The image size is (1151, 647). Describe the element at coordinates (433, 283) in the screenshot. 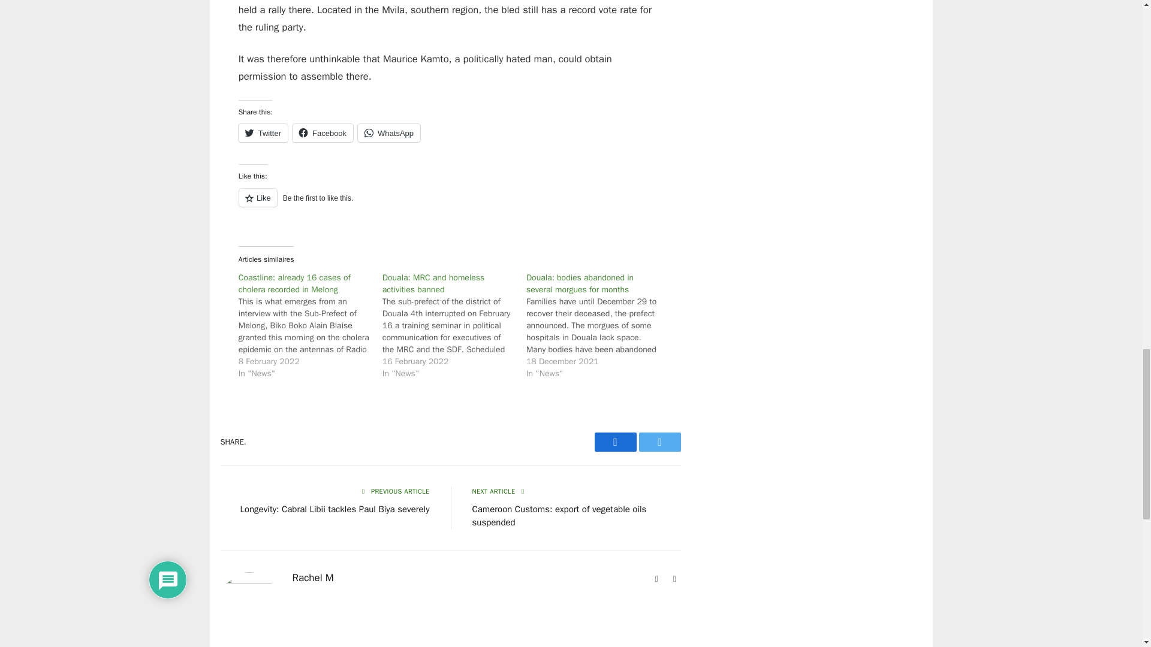

I see `Douala: MRC and homeless activities banned` at that location.